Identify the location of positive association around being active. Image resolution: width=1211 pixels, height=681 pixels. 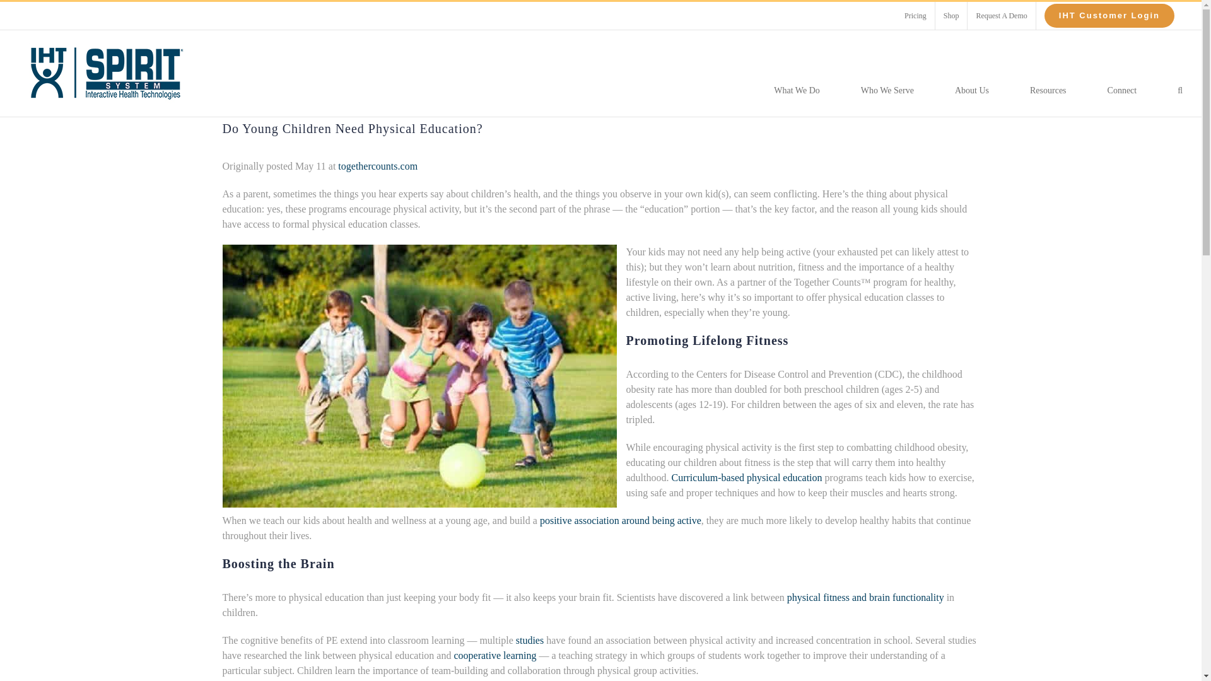
(621, 520).